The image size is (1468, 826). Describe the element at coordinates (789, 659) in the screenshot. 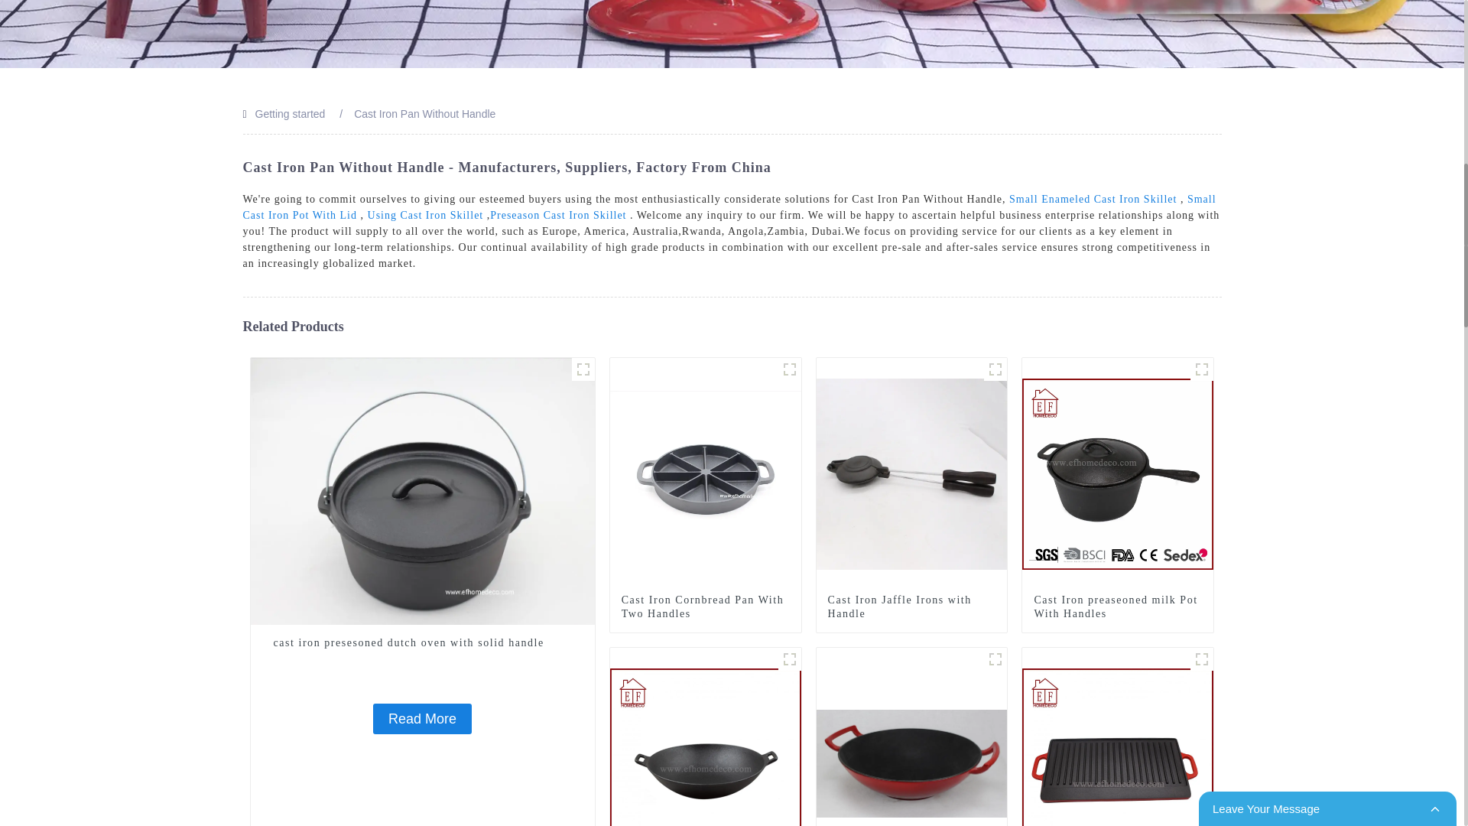

I see `2c4b402639e25116dacf3ddd10` at that location.